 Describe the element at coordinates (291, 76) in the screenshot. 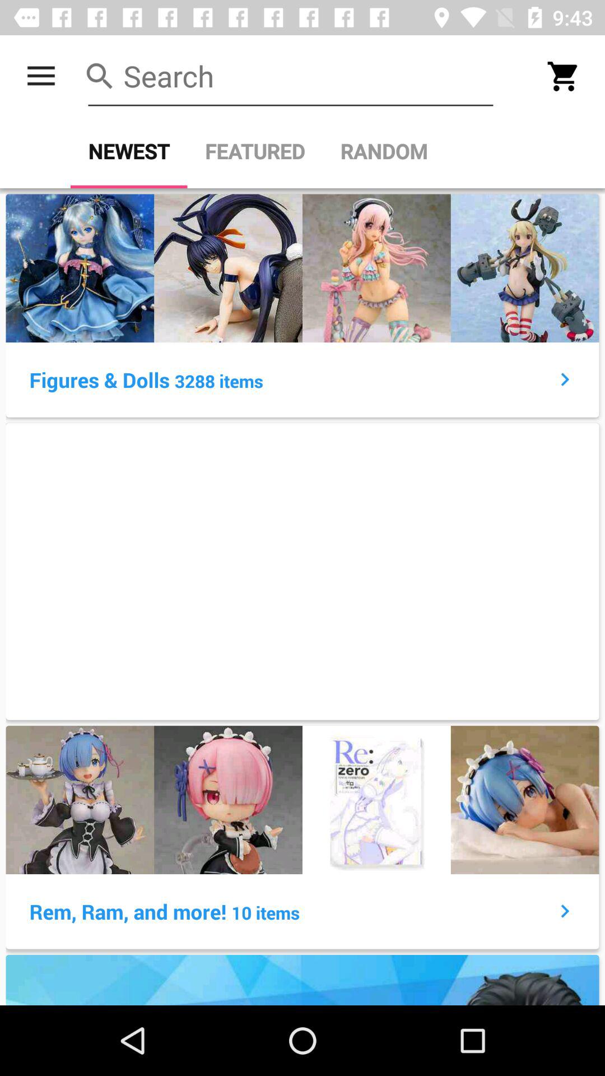

I see `search option` at that location.